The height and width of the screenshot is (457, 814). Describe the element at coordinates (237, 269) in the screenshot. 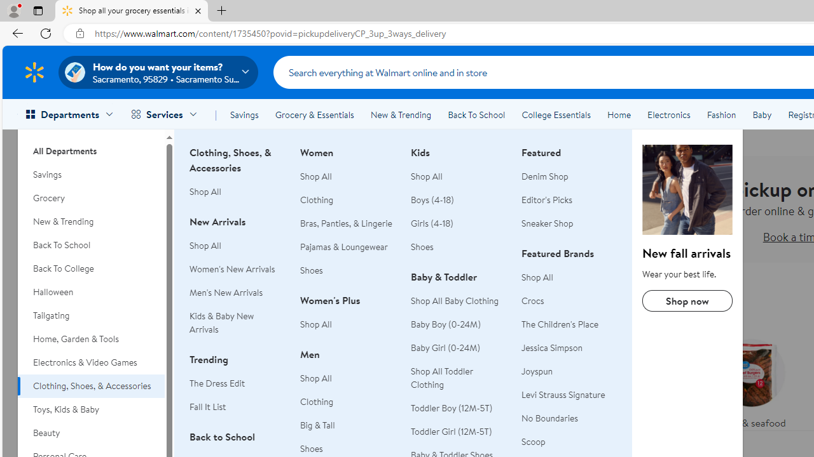

I see `Women's New Arrivals` at that location.